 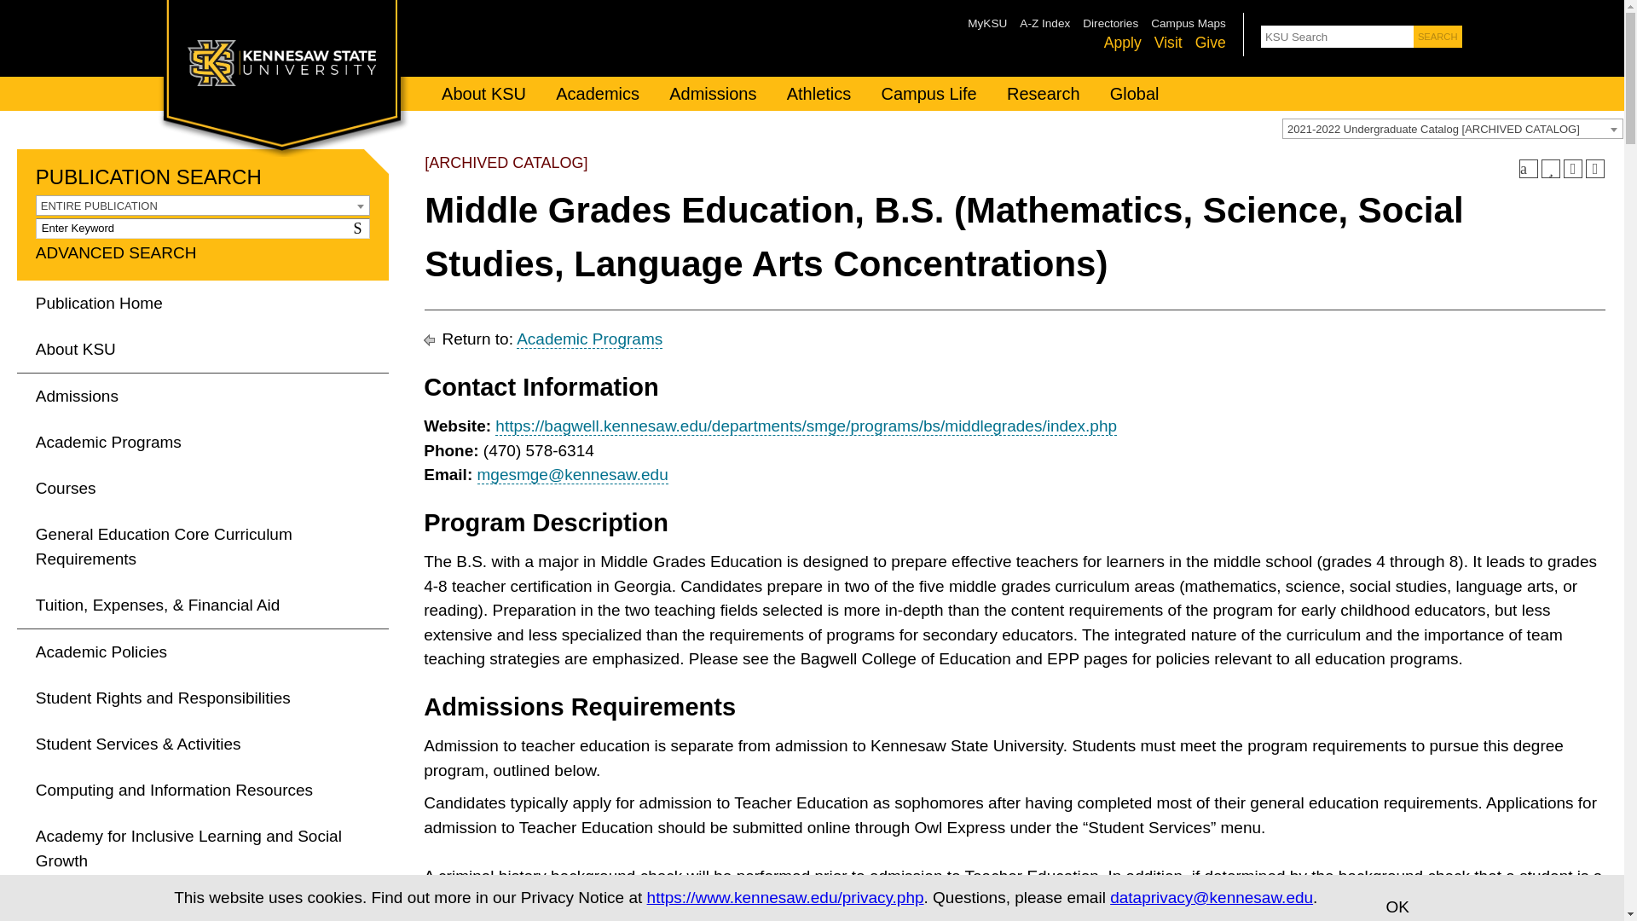 What do you see at coordinates (1437, 37) in the screenshot?
I see `SEARCH` at bounding box center [1437, 37].